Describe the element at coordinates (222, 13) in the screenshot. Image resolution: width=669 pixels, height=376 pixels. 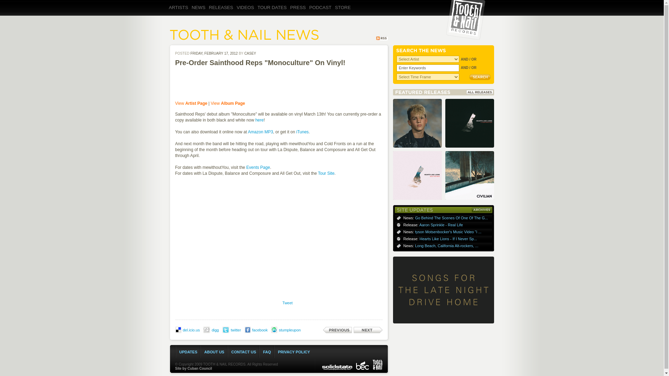
I see `RELEASES` at that location.